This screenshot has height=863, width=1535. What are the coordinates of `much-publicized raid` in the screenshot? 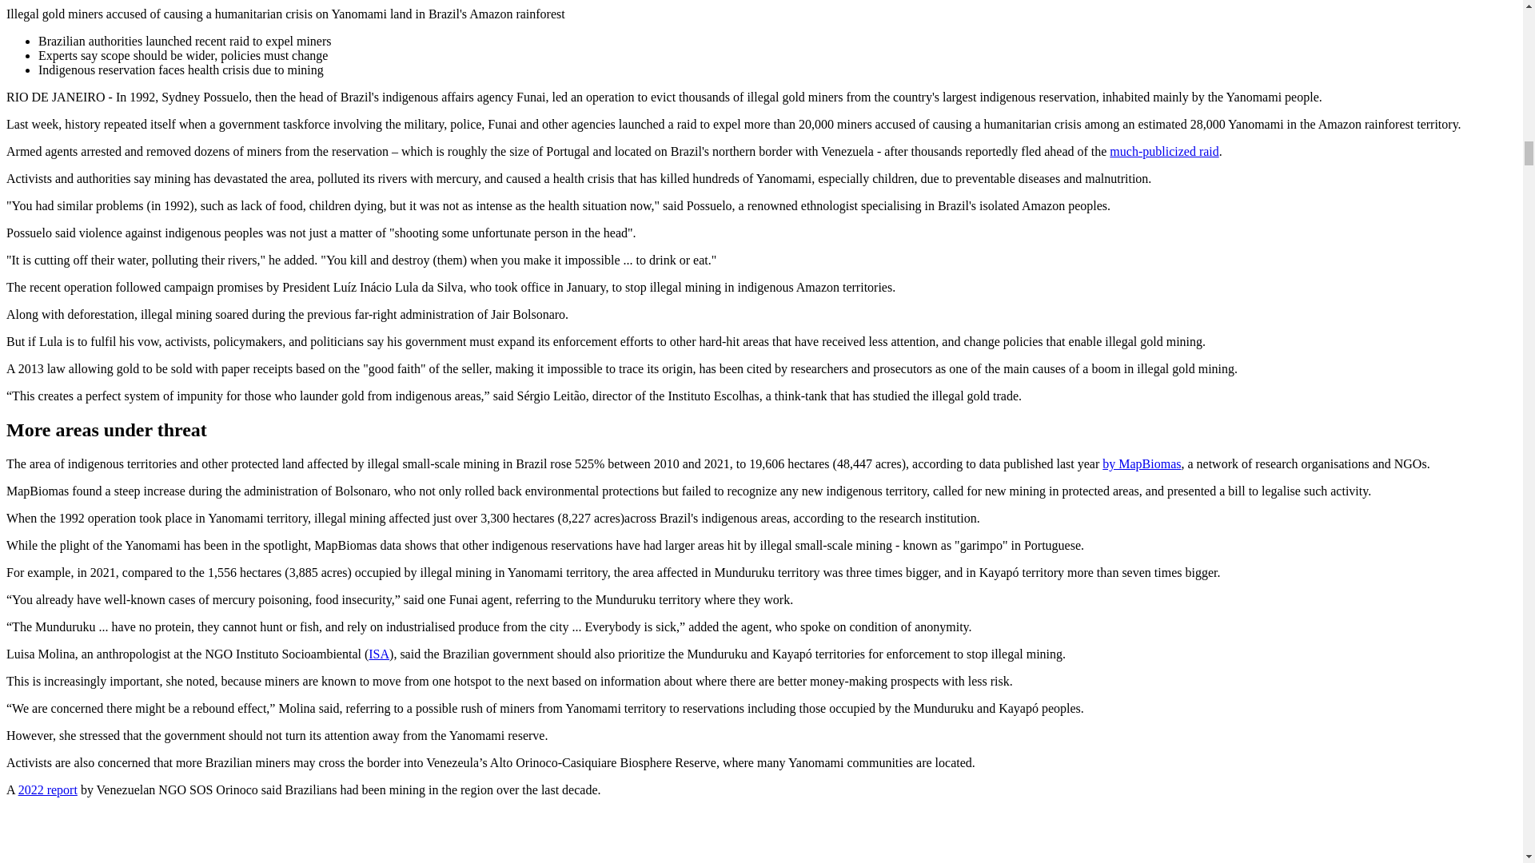 It's located at (1164, 151).